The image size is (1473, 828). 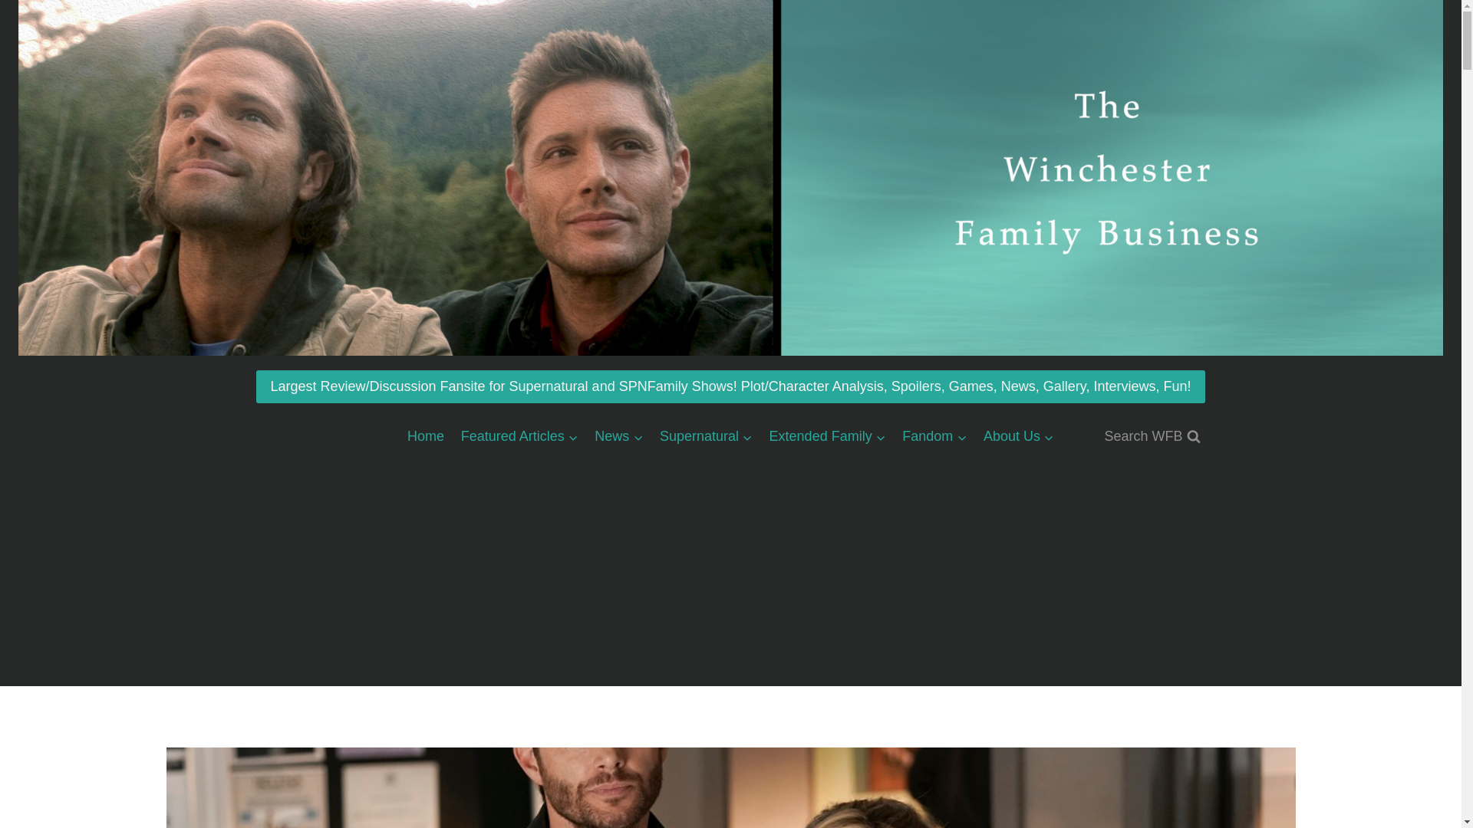 What do you see at coordinates (827, 436) in the screenshot?
I see `Extended Family` at bounding box center [827, 436].